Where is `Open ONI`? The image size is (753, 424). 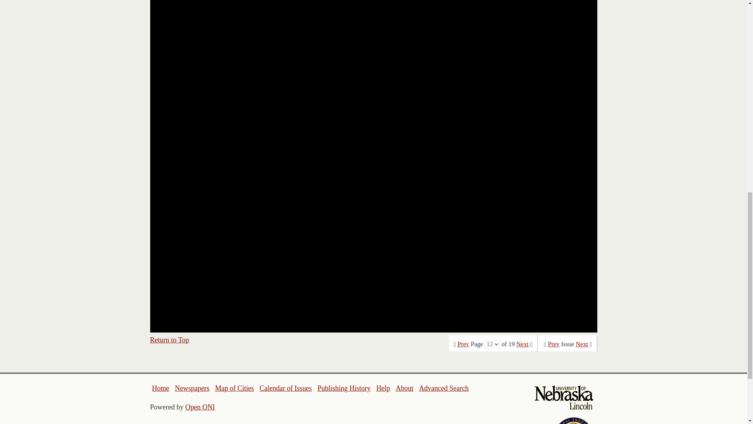 Open ONI is located at coordinates (200, 407).